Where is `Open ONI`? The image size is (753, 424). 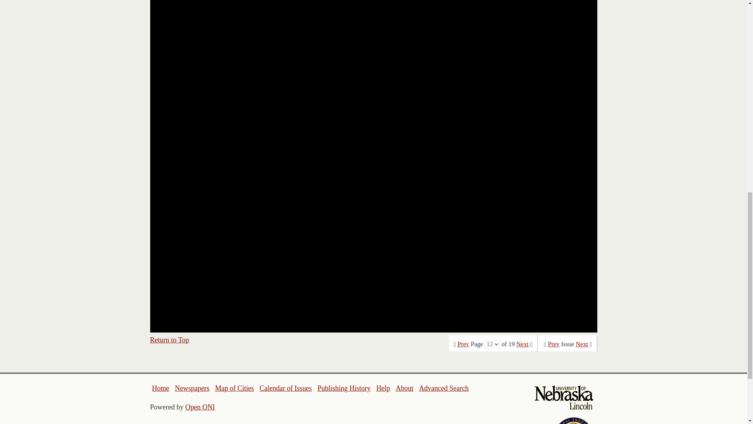 Open ONI is located at coordinates (200, 407).